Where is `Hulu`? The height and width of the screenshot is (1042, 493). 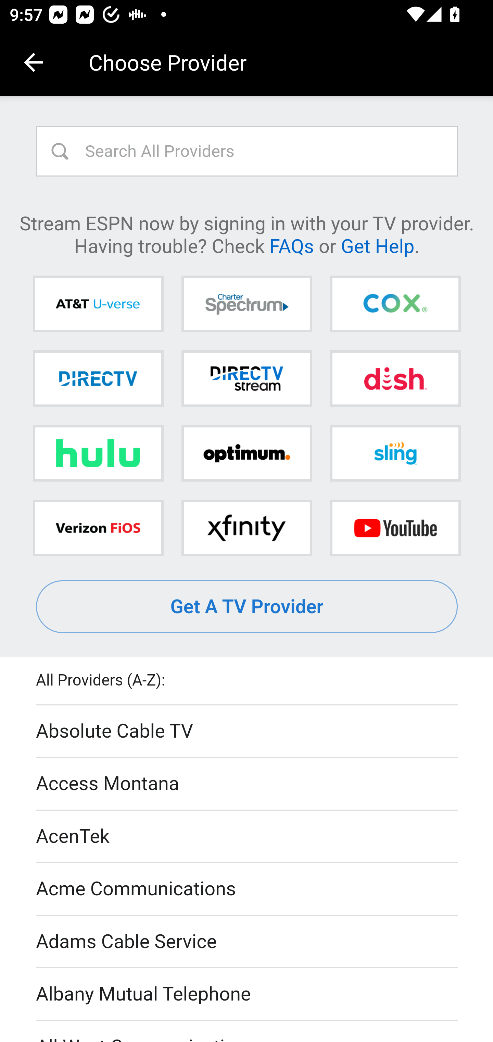
Hulu is located at coordinates (98, 453).